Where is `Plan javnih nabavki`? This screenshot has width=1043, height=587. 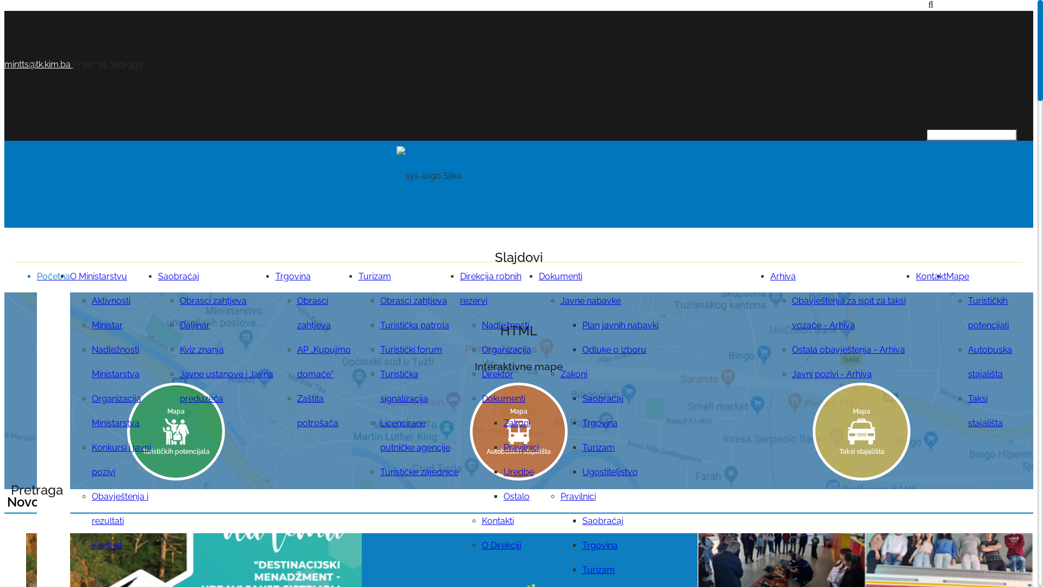
Plan javnih nabavki is located at coordinates (620, 325).